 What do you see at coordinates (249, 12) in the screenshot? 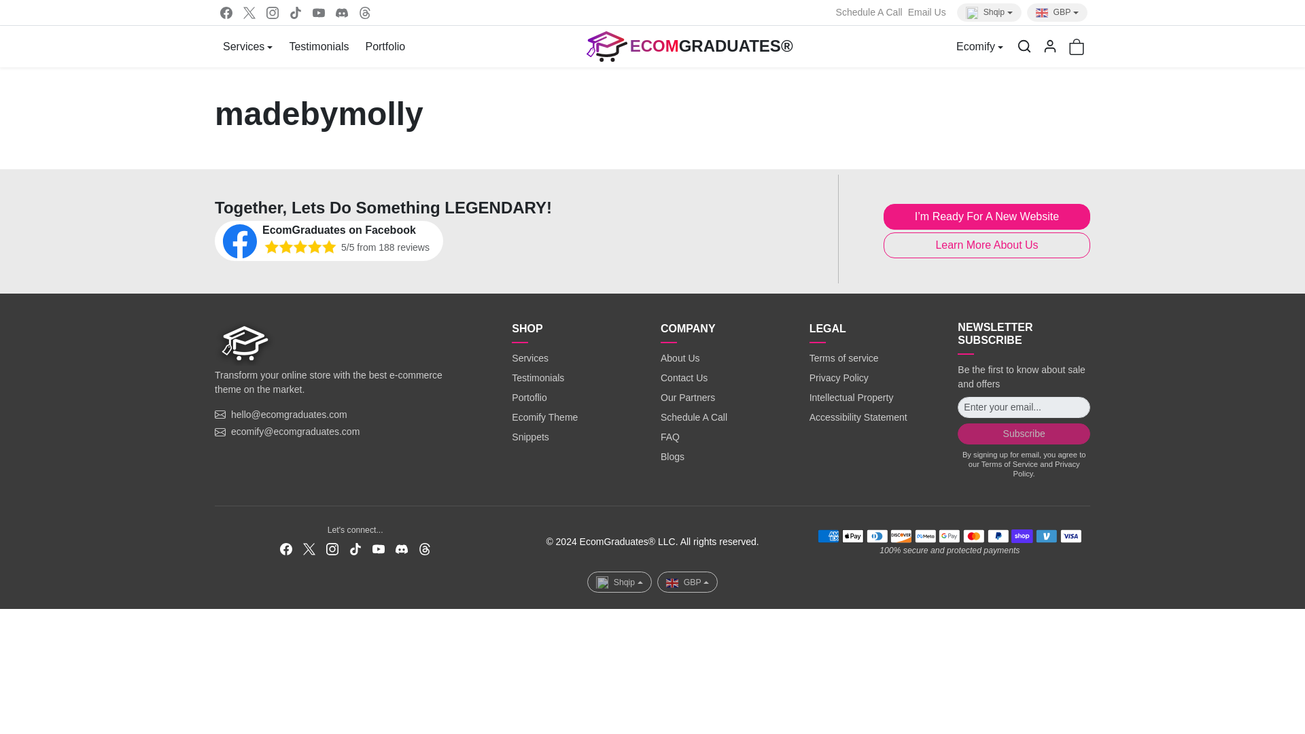
I see `X` at bounding box center [249, 12].